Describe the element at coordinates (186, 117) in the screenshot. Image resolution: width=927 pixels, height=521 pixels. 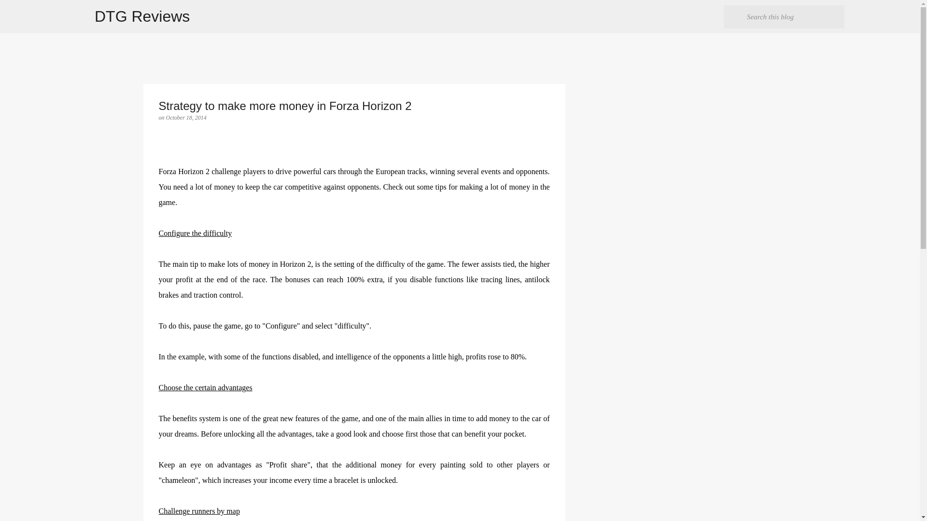
I see `permanent link` at that location.